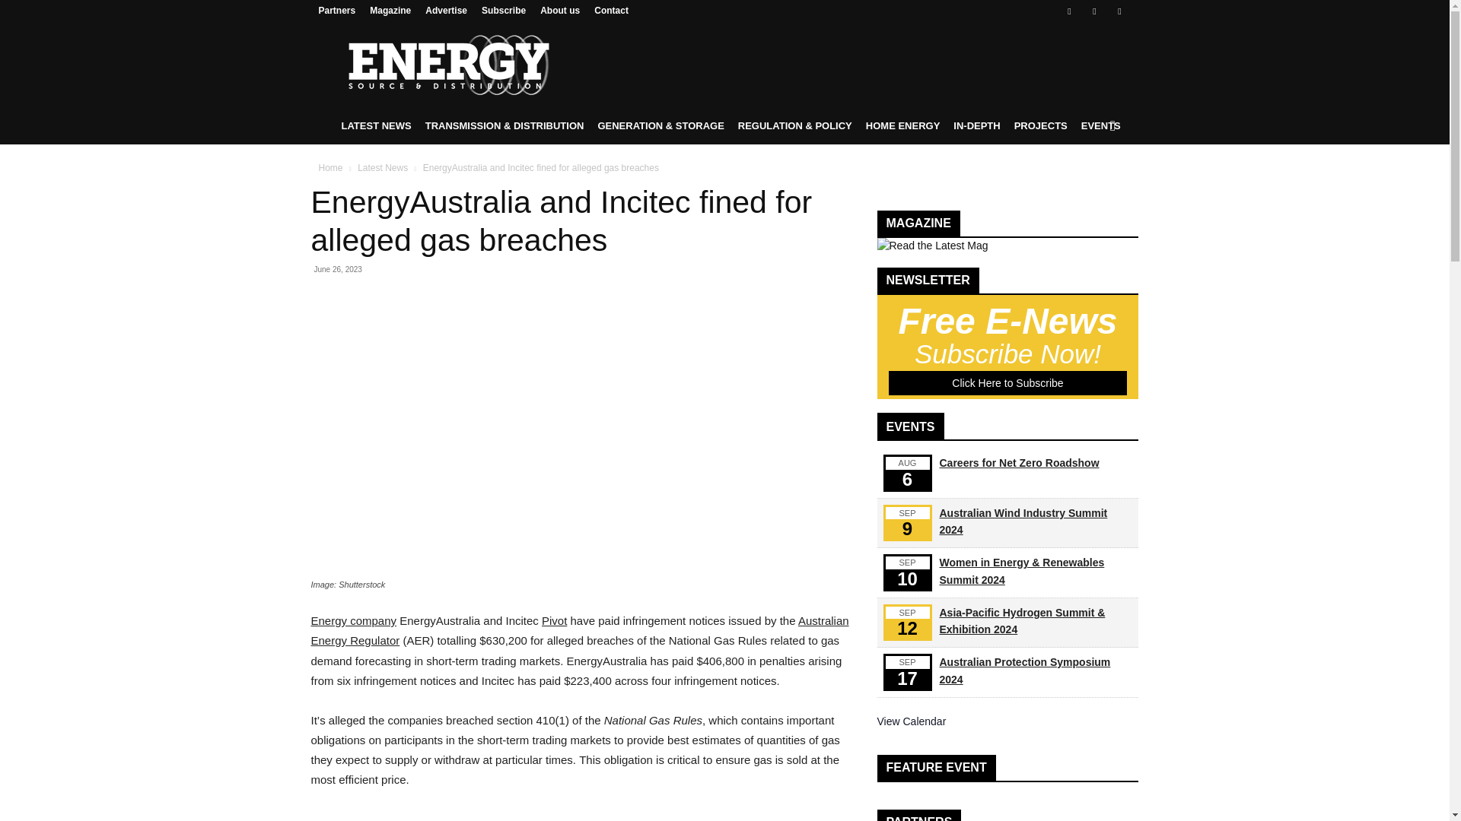  I want to click on Home, so click(330, 167).